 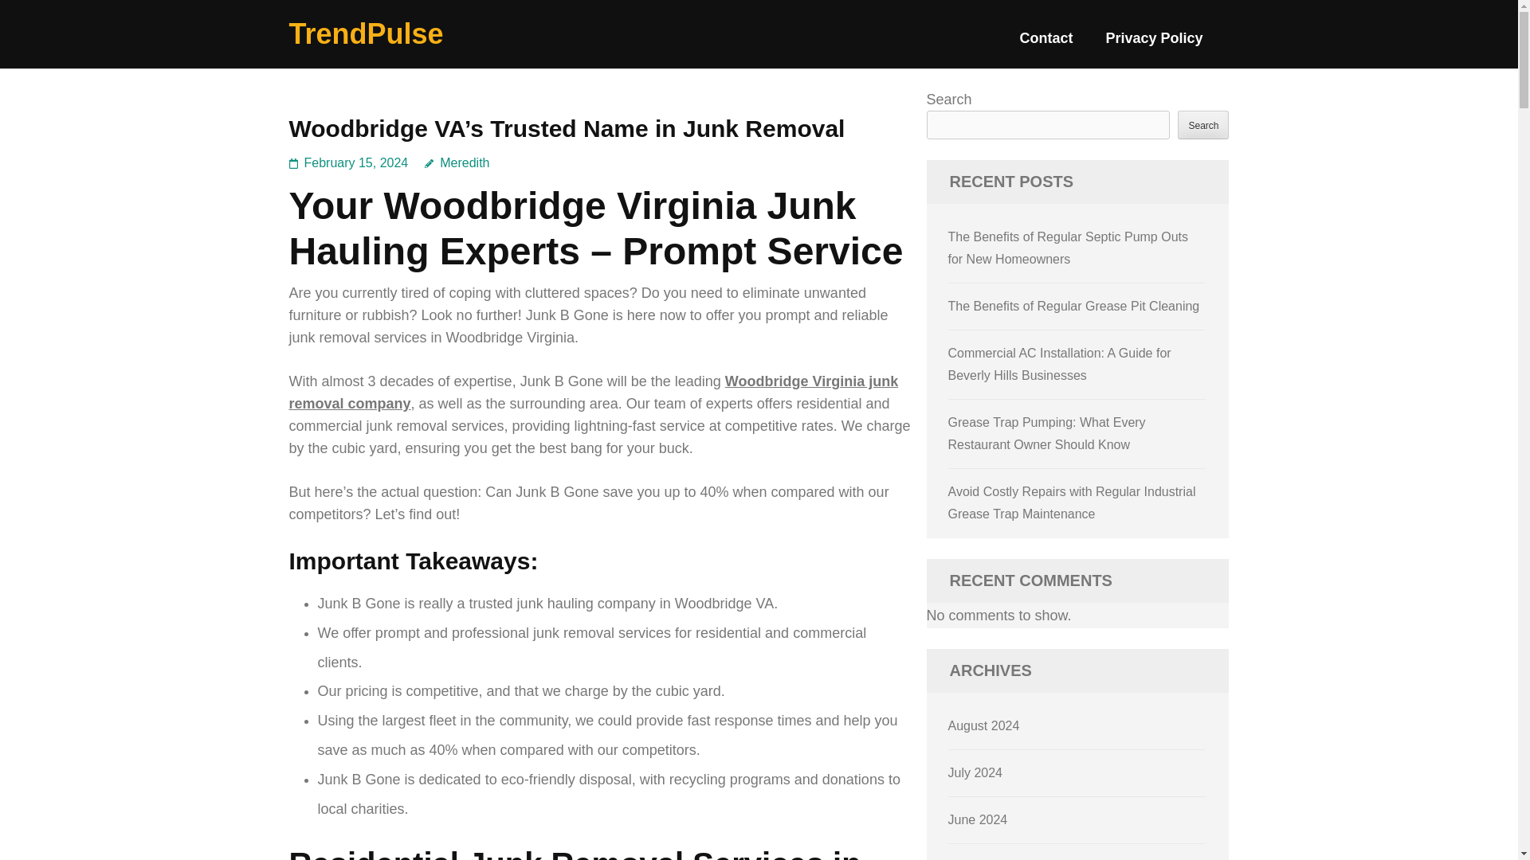 I want to click on The Benefits of Regular Grease Pit Cleaning, so click(x=1074, y=306).